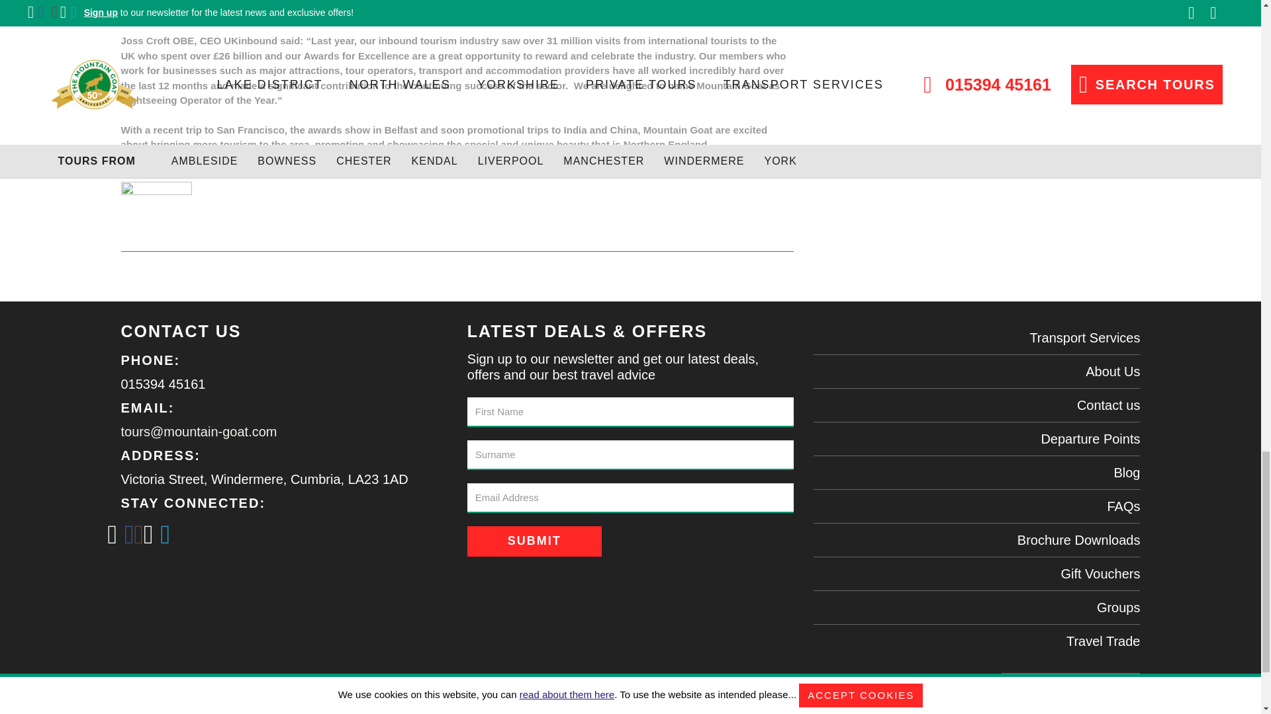 The image size is (1271, 714). Describe the element at coordinates (534, 541) in the screenshot. I see `Submit` at that location.